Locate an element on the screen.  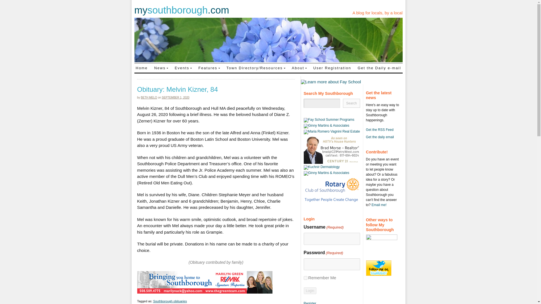
1 is located at coordinates (305, 278).